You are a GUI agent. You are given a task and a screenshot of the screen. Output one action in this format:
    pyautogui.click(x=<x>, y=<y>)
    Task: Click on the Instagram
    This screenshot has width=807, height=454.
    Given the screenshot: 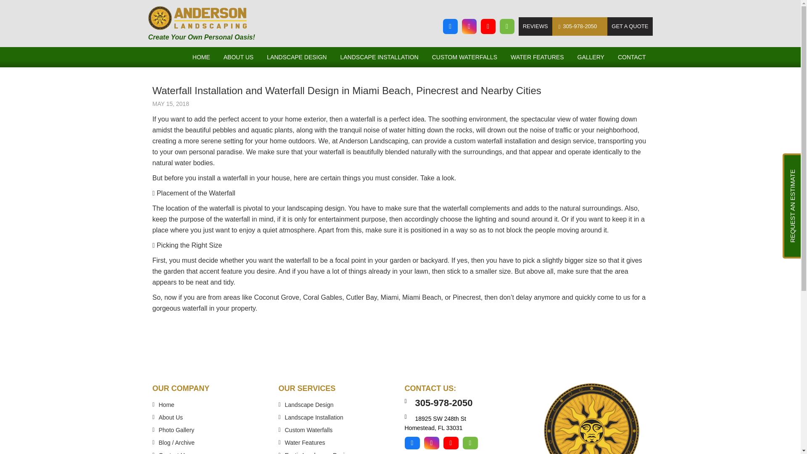 What is the action you would take?
    pyautogui.click(x=431, y=443)
    